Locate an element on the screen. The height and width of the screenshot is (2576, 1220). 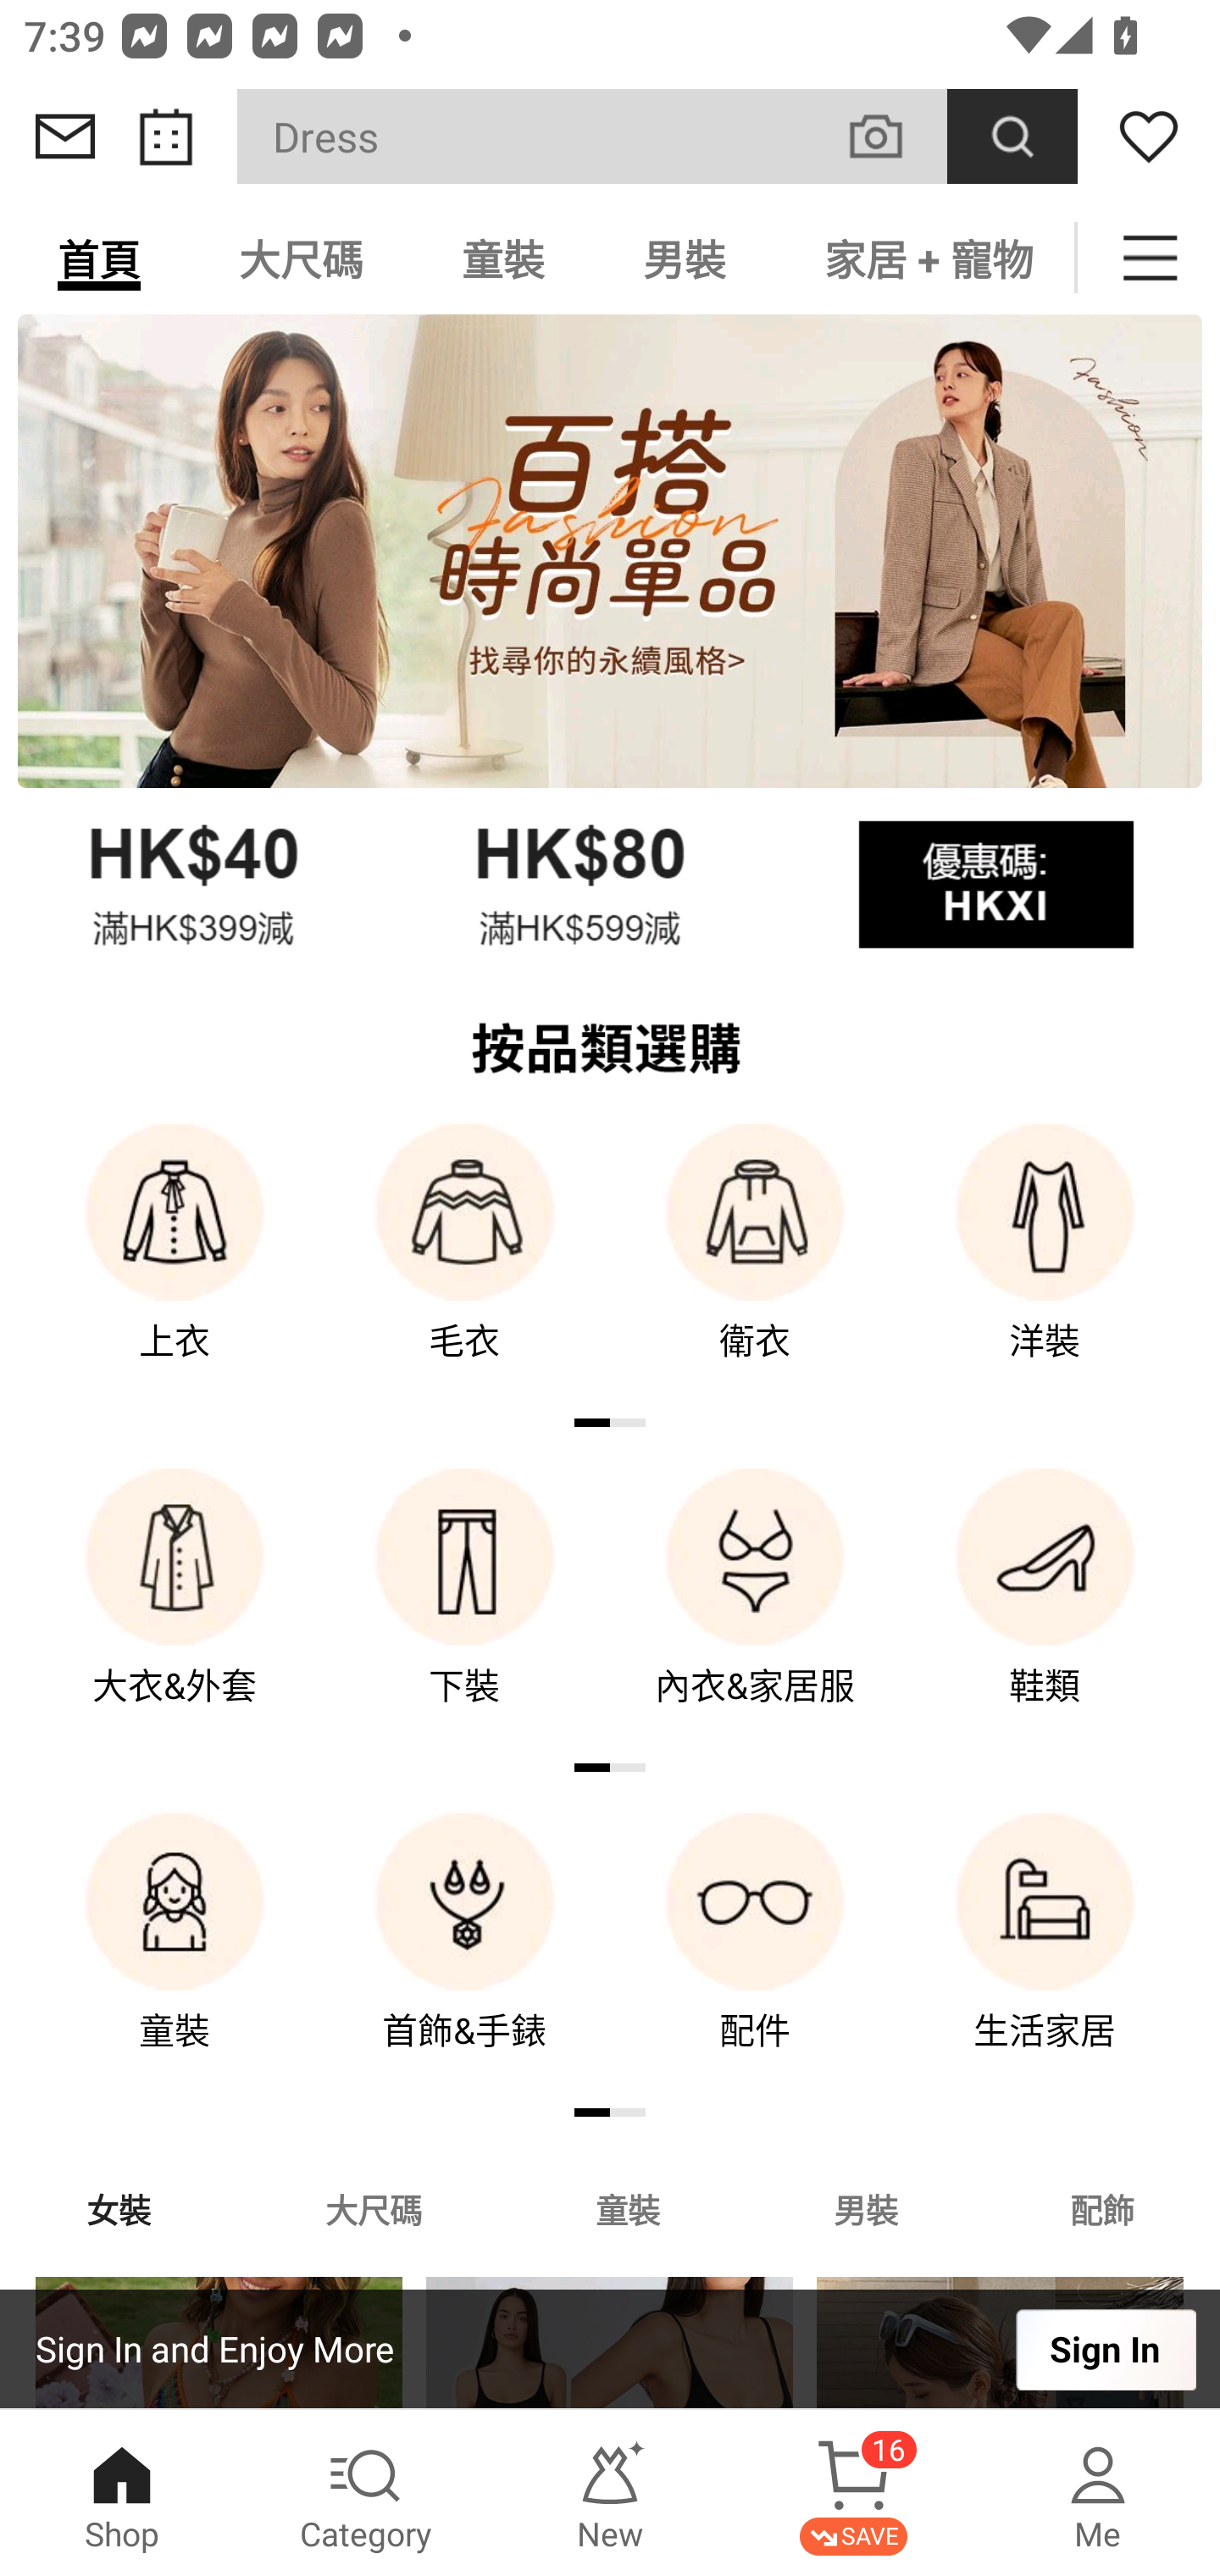
大衣&外套 is located at coordinates (175, 1610).